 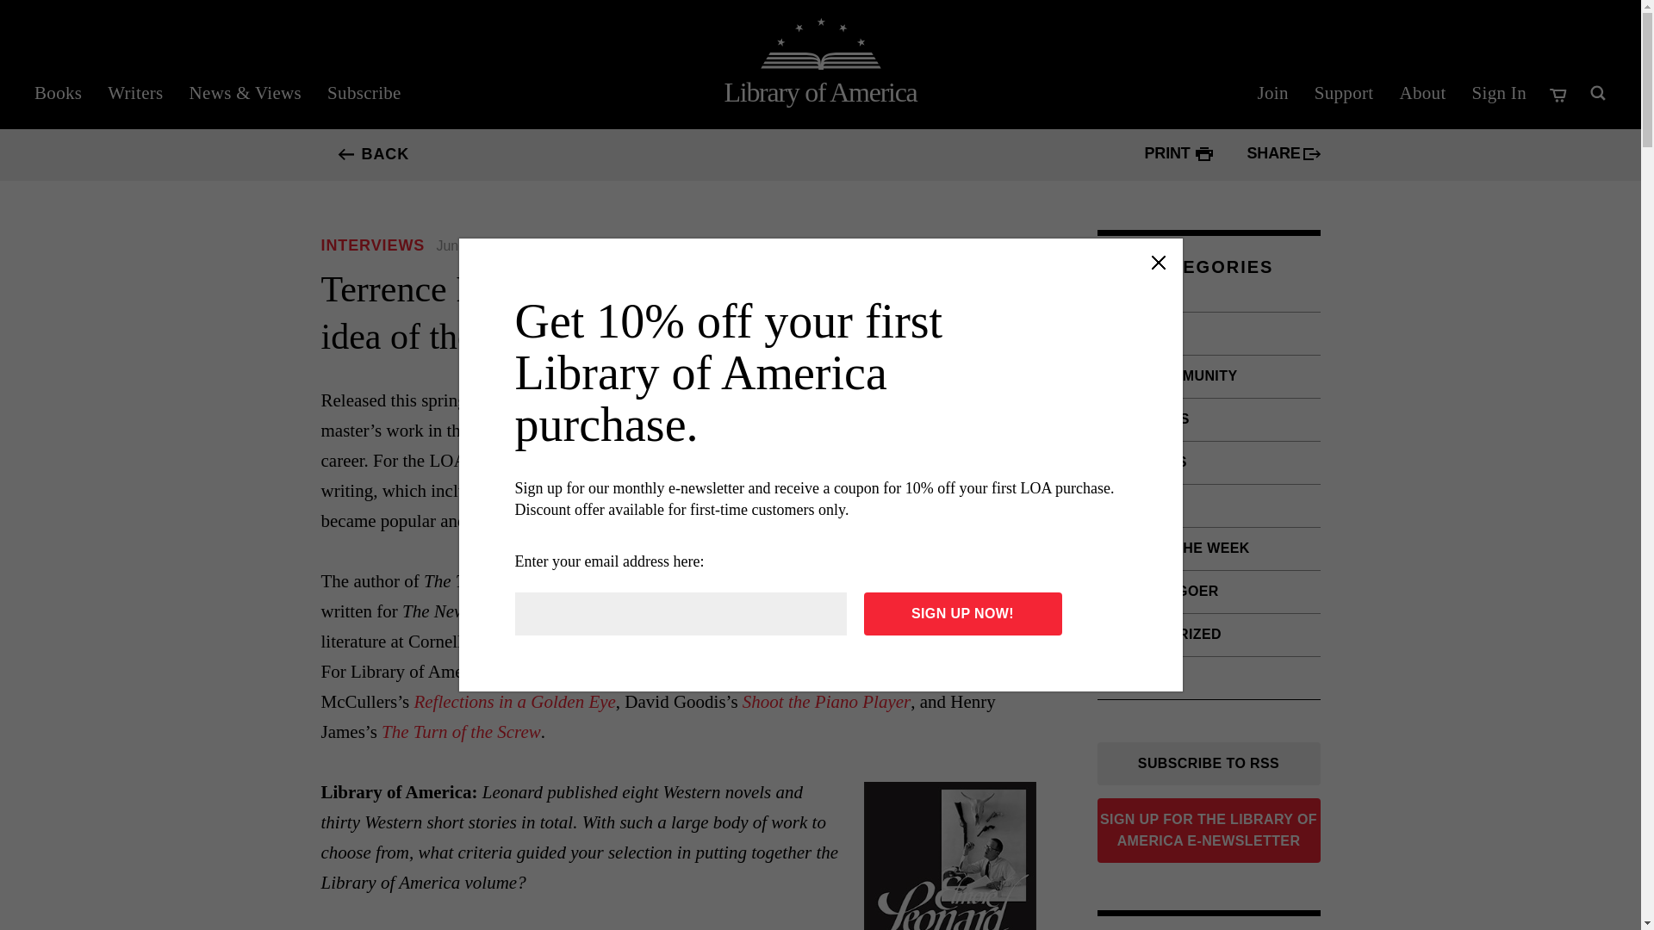 What do you see at coordinates (820, 91) in the screenshot?
I see `Home` at bounding box center [820, 91].